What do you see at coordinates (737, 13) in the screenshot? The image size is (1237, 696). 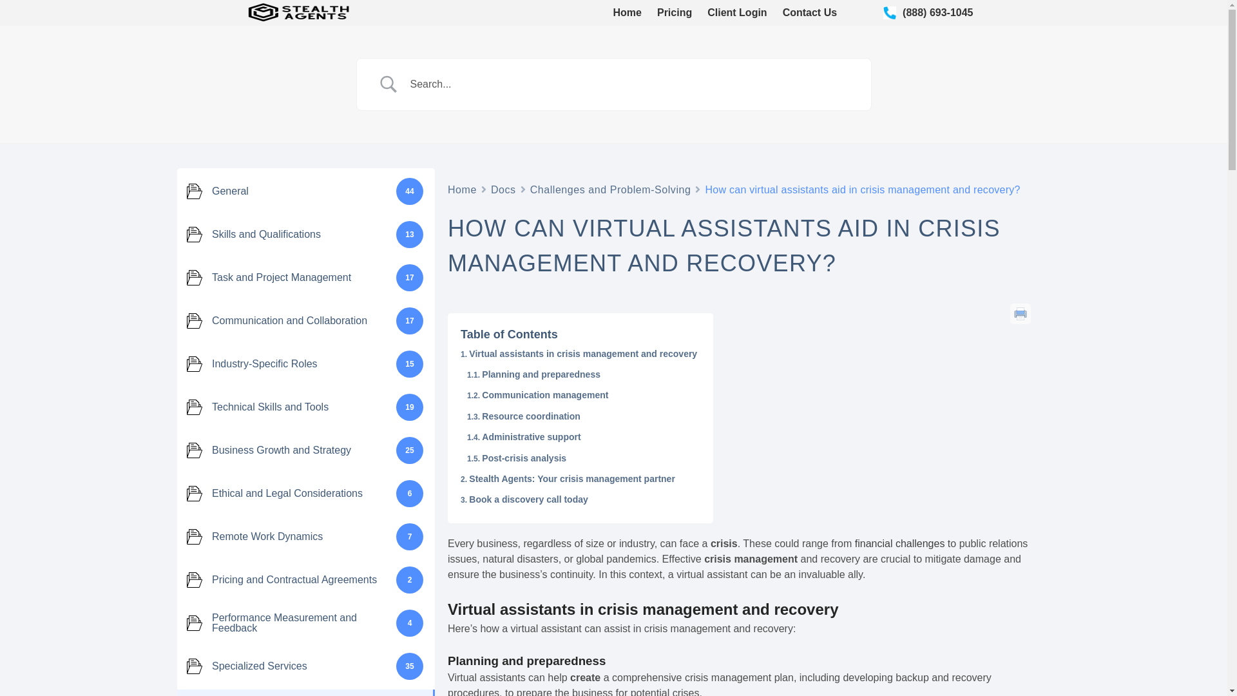 I see `Client Login` at bounding box center [737, 13].